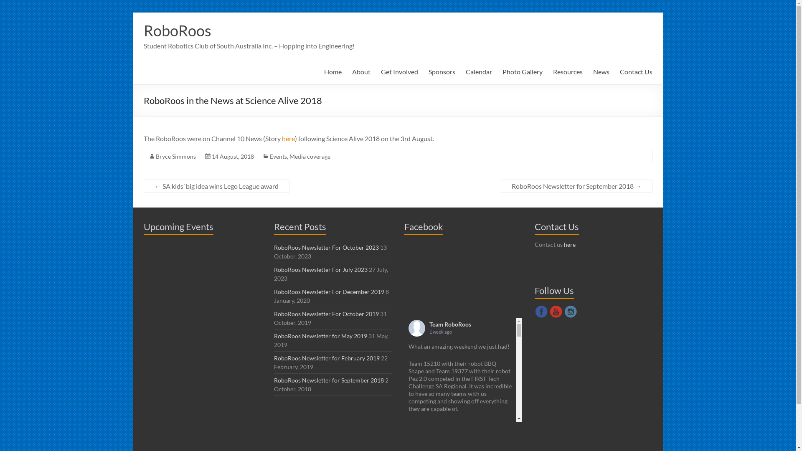 The image size is (802, 451). I want to click on Photo Gallery, so click(522, 72).